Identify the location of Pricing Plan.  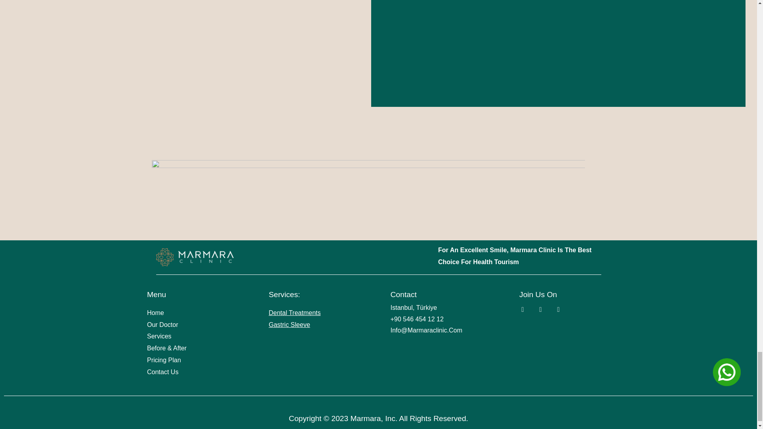
(196, 360).